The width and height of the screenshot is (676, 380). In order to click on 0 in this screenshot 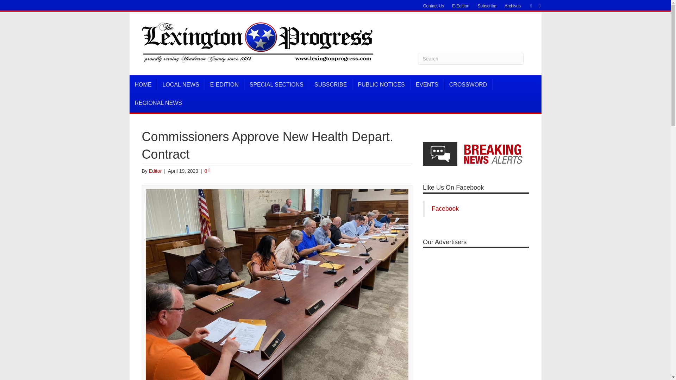, I will do `click(207, 171)`.